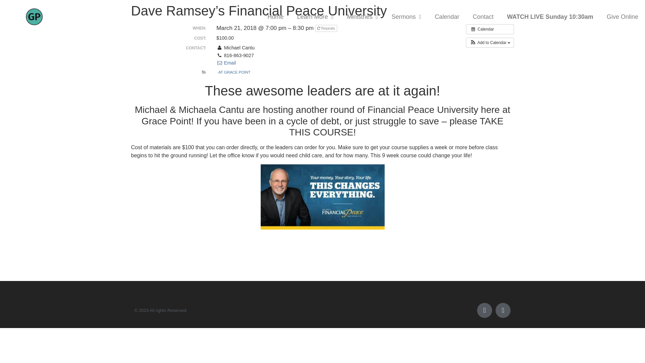  I want to click on Contact, so click(483, 17).